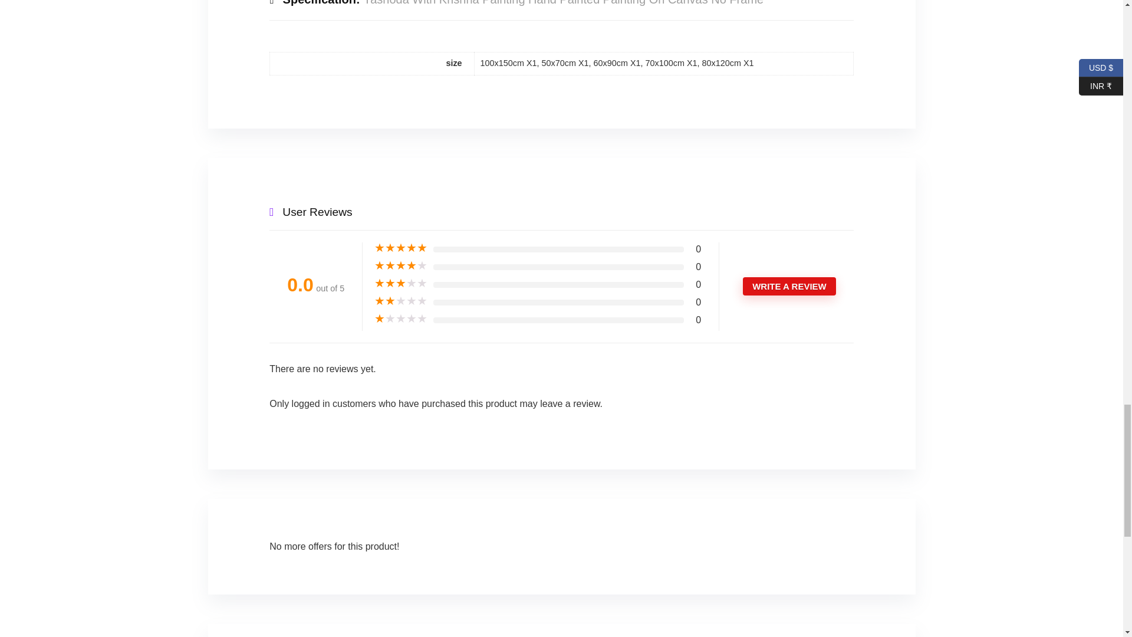  Describe the element at coordinates (789, 286) in the screenshot. I see `WRITE A REVIEW` at that location.